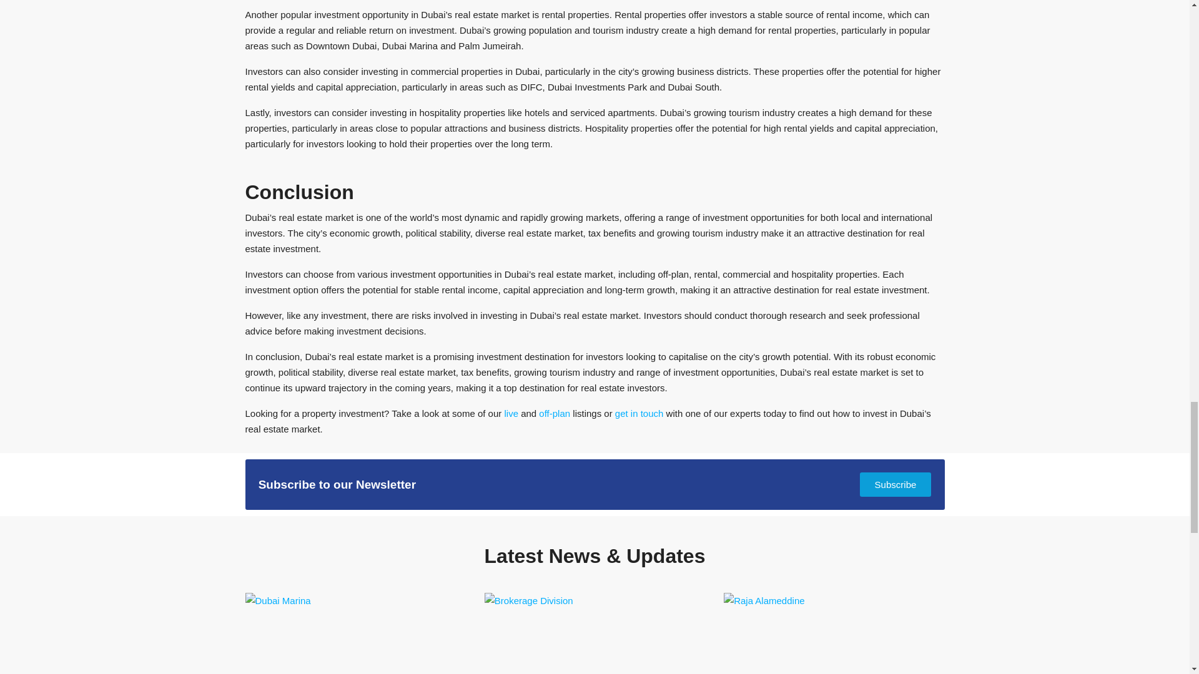 The height and width of the screenshot is (674, 1199). What do you see at coordinates (896, 484) in the screenshot?
I see `Subscribe` at bounding box center [896, 484].